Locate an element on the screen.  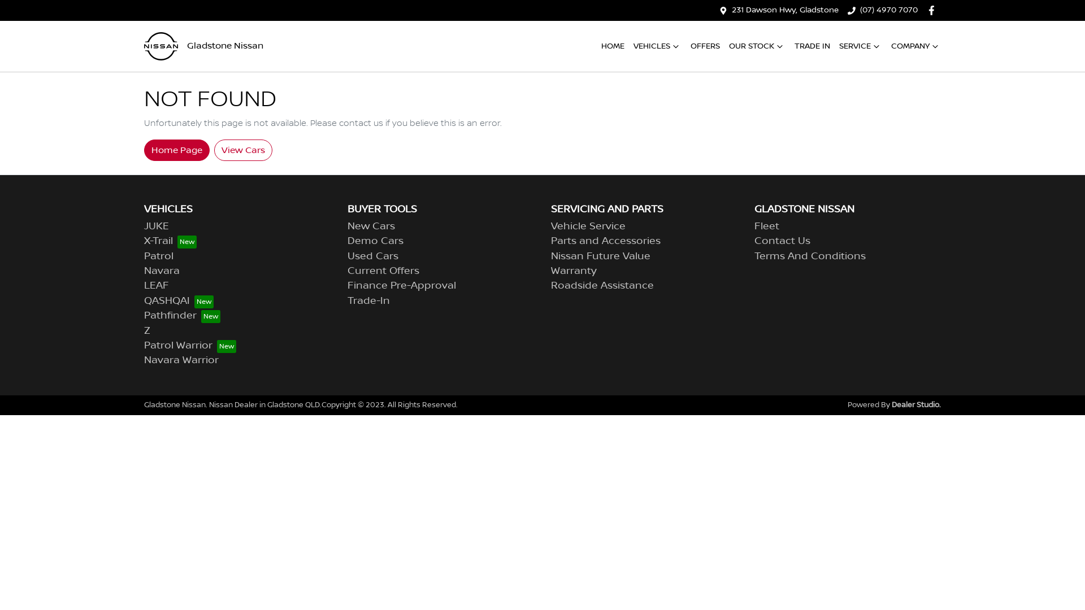
LEAF is located at coordinates (157, 286).